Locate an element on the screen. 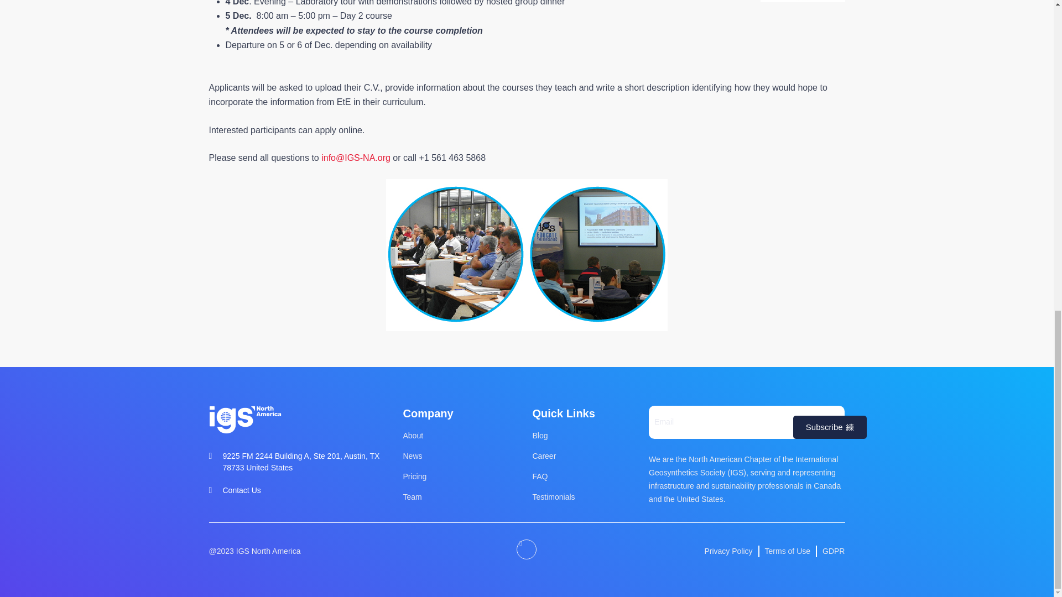 The image size is (1062, 597). Blog is located at coordinates (585, 436).